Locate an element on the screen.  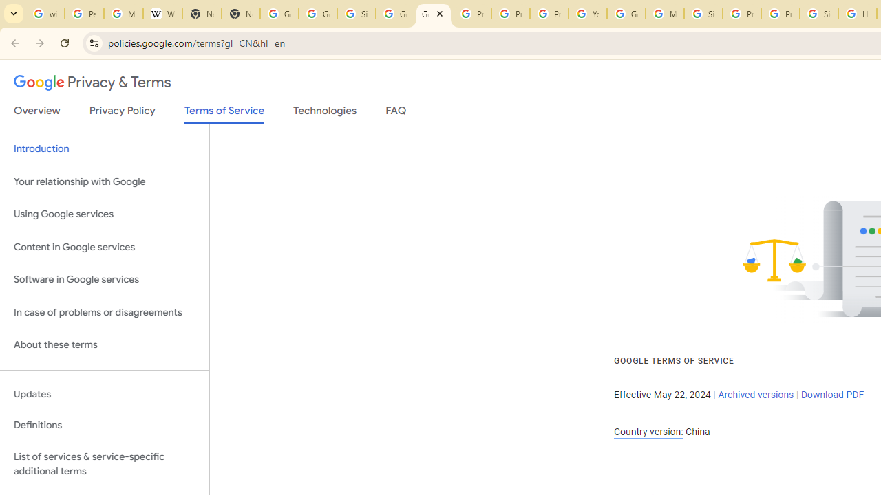
Wikipedia:Edit requests - Wikipedia is located at coordinates (162, 14).